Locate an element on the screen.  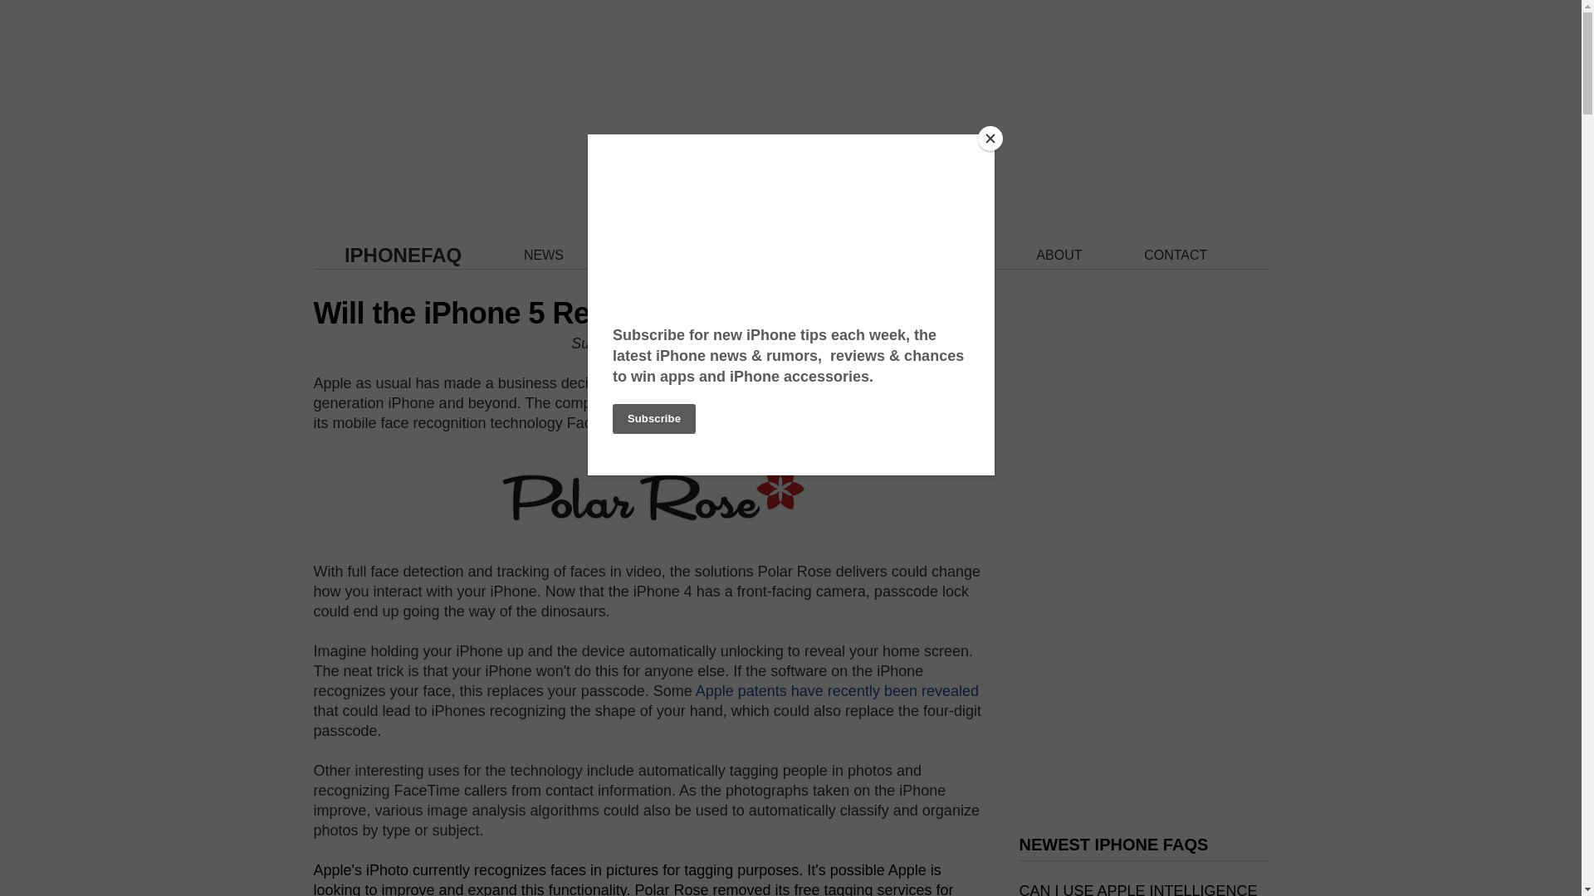
CAN I USE APPLE INTELLIGENCE ON MY IPHONE? is located at coordinates (1138, 889).